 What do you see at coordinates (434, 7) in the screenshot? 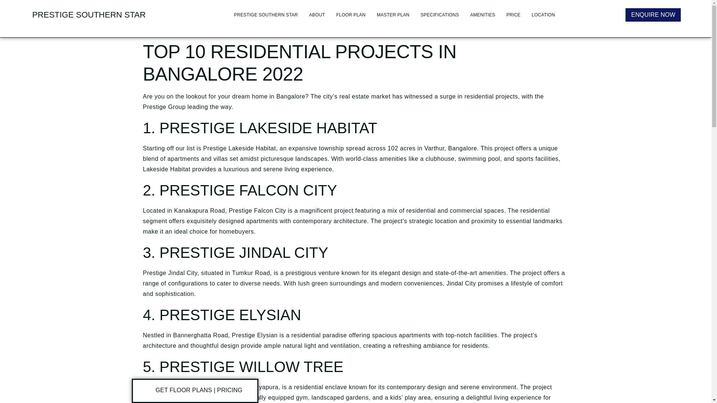
I see `SPECIFICATIONS` at bounding box center [434, 7].